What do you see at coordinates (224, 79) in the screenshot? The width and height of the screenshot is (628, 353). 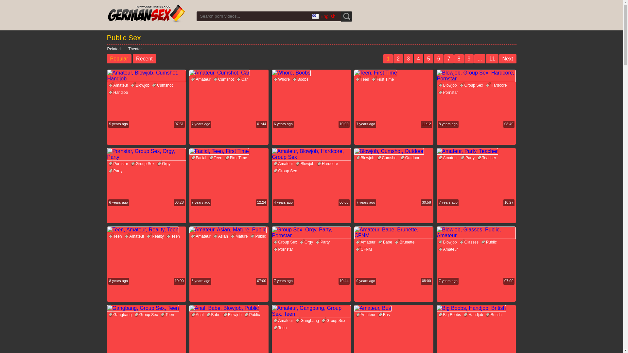 I see `Cumshot` at bounding box center [224, 79].